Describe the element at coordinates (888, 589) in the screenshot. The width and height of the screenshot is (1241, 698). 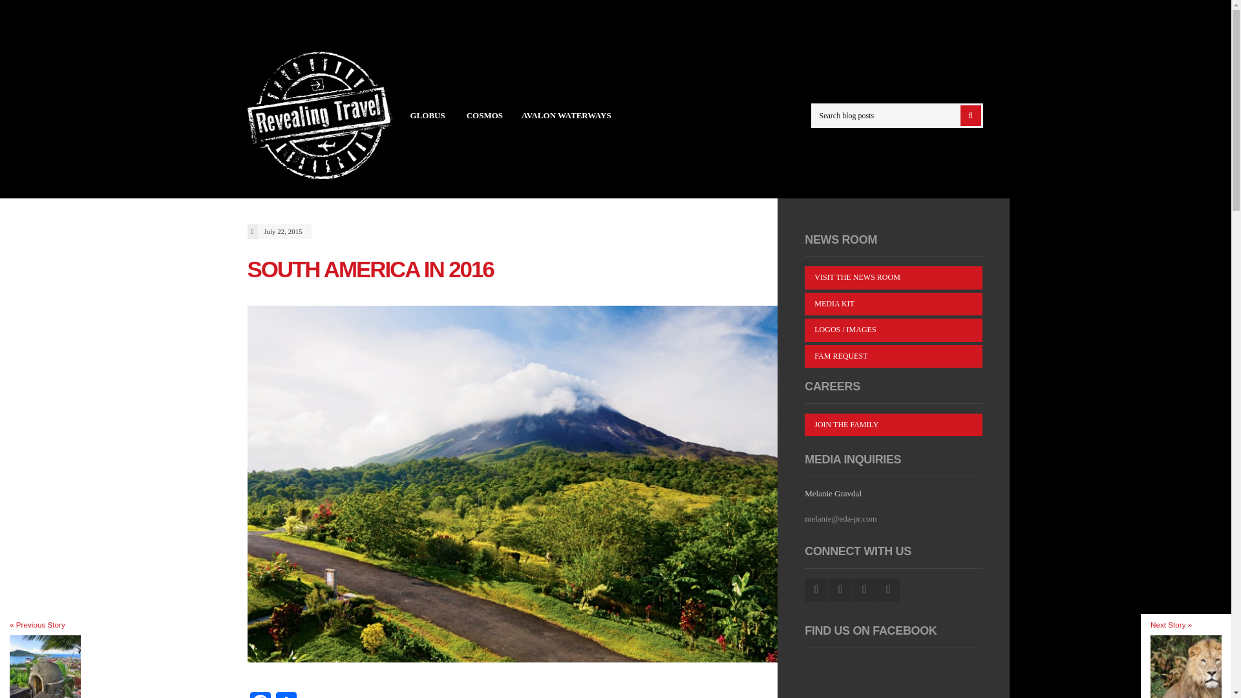
I see `You Tube` at that location.